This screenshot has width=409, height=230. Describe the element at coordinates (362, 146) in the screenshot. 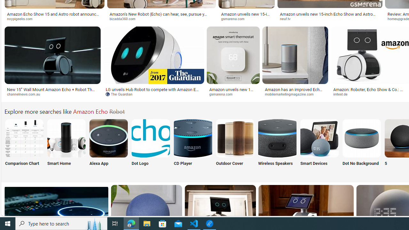

I see `Dot No Background` at that location.